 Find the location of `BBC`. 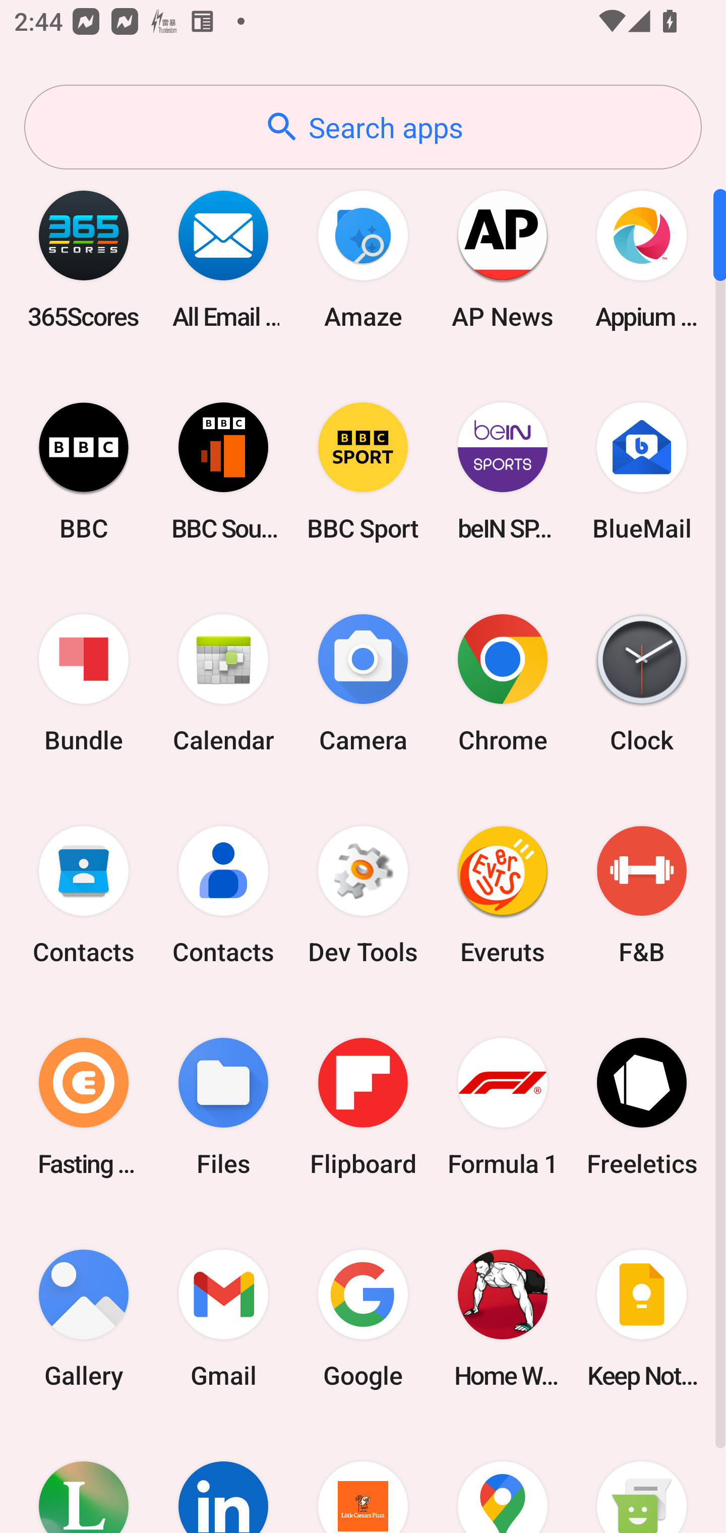

BBC is located at coordinates (84, 471).